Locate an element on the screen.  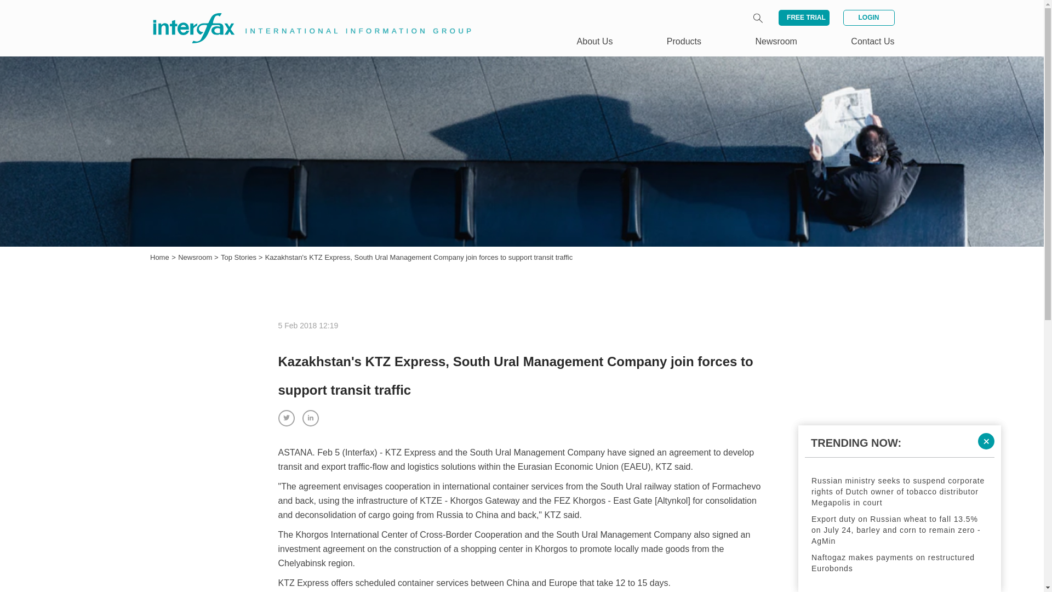
Contact Us is located at coordinates (872, 41).